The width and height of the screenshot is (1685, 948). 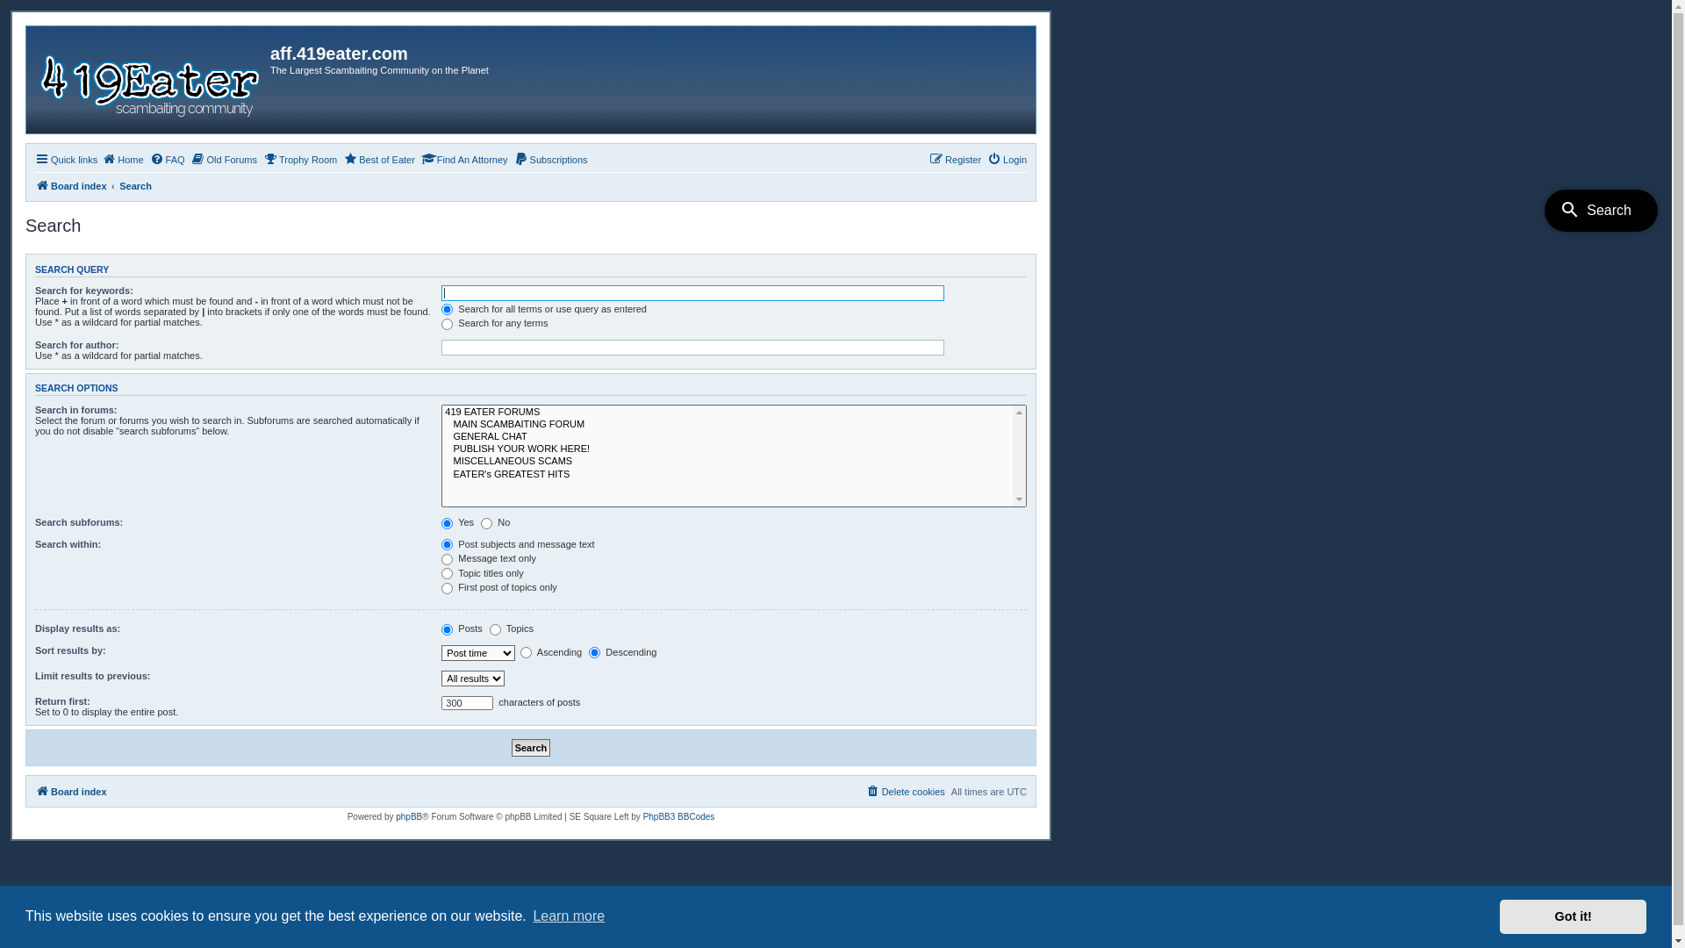 What do you see at coordinates (1573, 916) in the screenshot?
I see `Got it!` at bounding box center [1573, 916].